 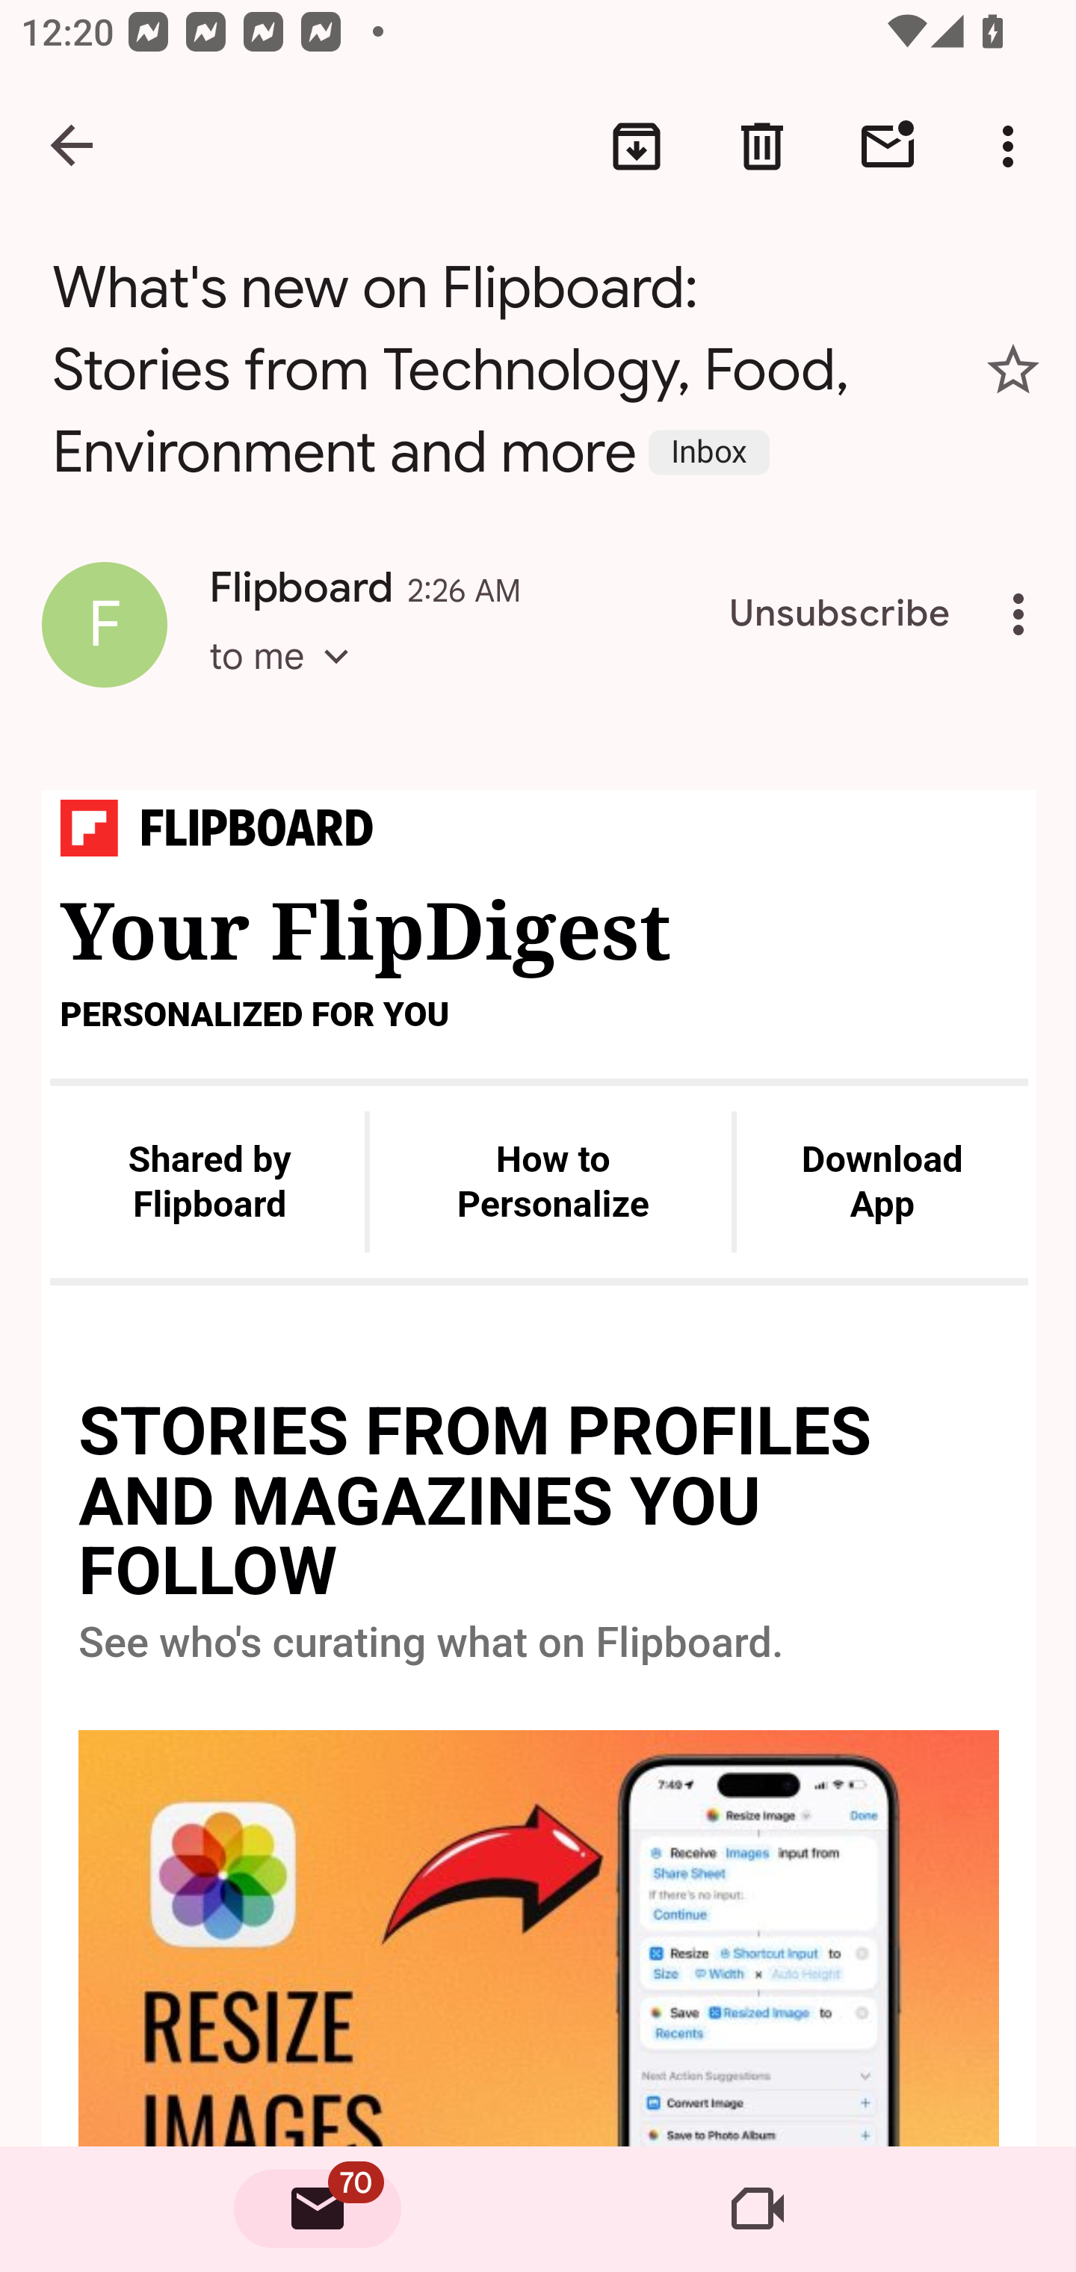 What do you see at coordinates (758, 2209) in the screenshot?
I see `Meet` at bounding box center [758, 2209].